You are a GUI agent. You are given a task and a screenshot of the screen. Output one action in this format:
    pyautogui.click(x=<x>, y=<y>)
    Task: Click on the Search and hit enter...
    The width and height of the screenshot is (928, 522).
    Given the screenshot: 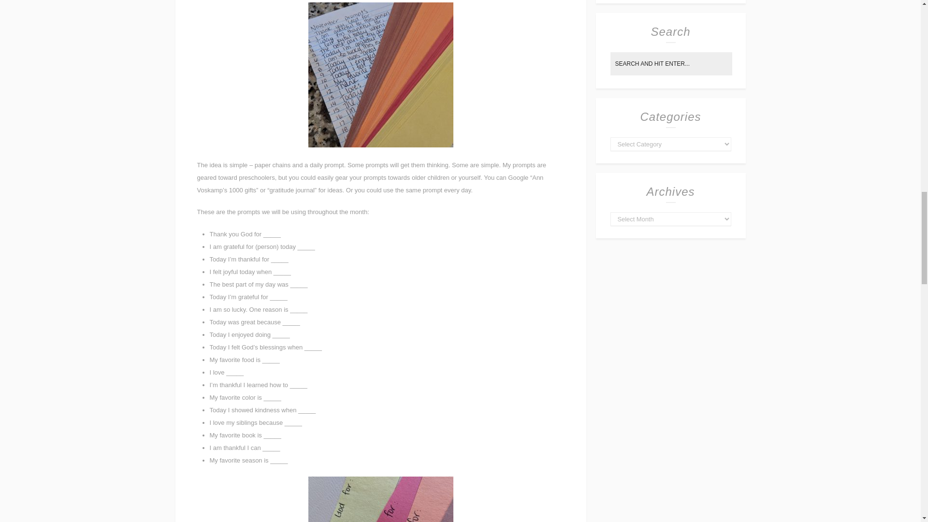 What is the action you would take?
    pyautogui.click(x=671, y=64)
    